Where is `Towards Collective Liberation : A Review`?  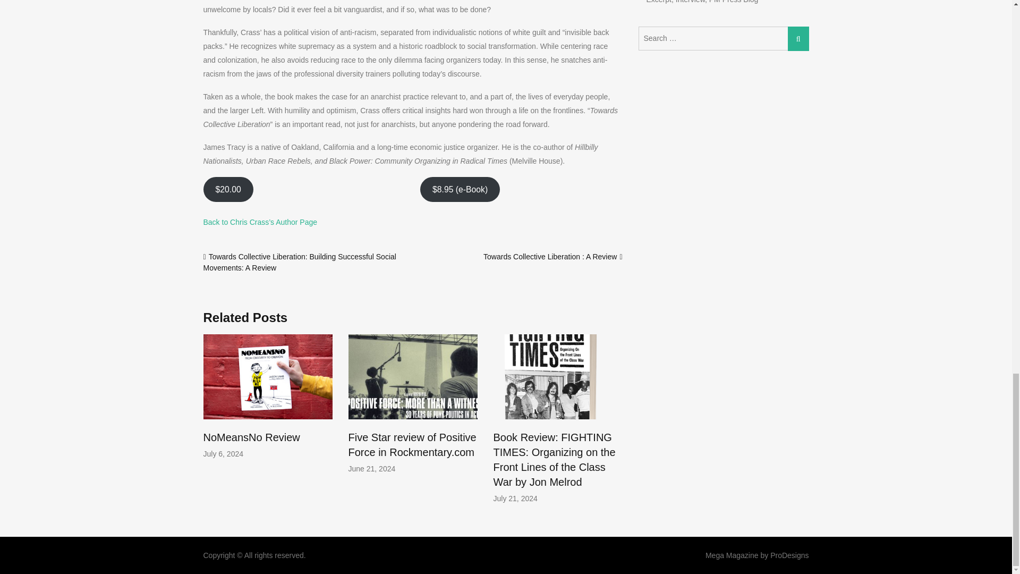 Towards Collective Liberation : A Review is located at coordinates (550, 257).